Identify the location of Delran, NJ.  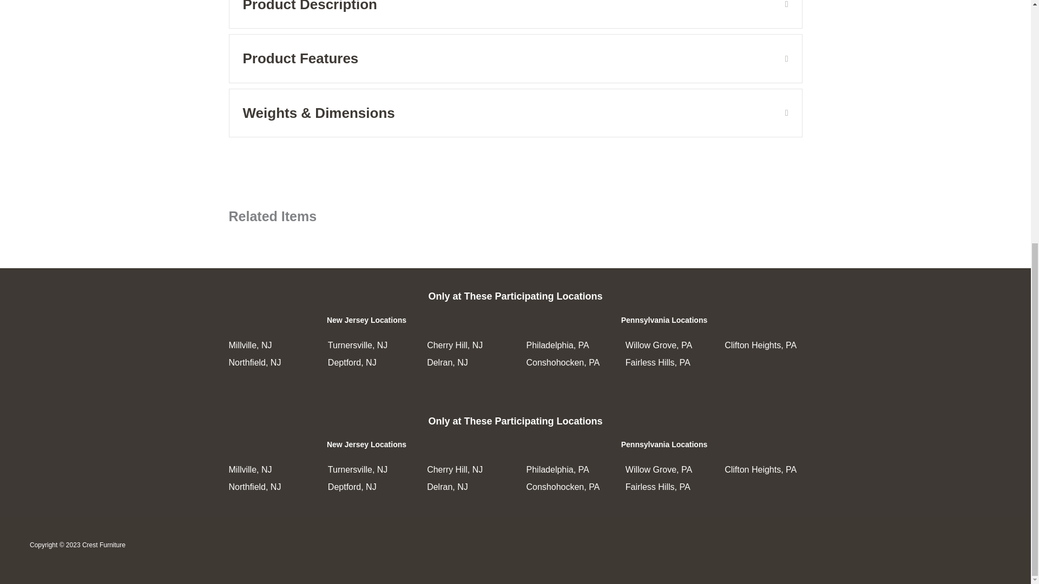
(448, 487).